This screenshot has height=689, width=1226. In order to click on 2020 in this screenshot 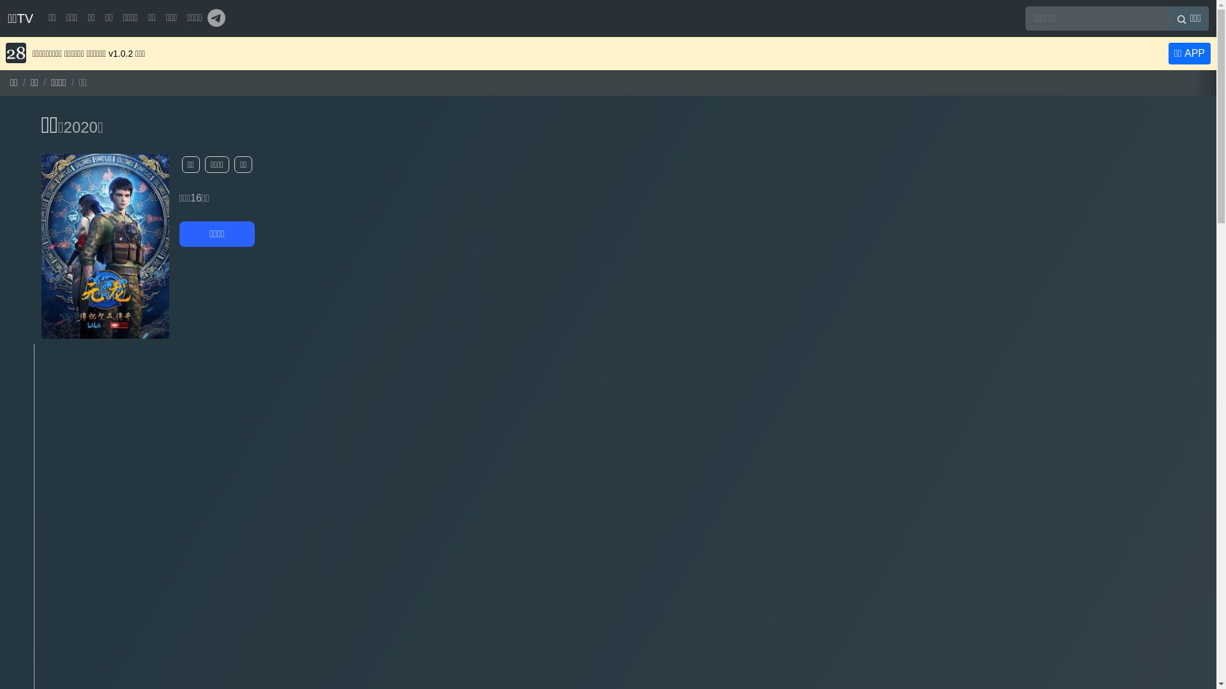, I will do `click(80, 128)`.